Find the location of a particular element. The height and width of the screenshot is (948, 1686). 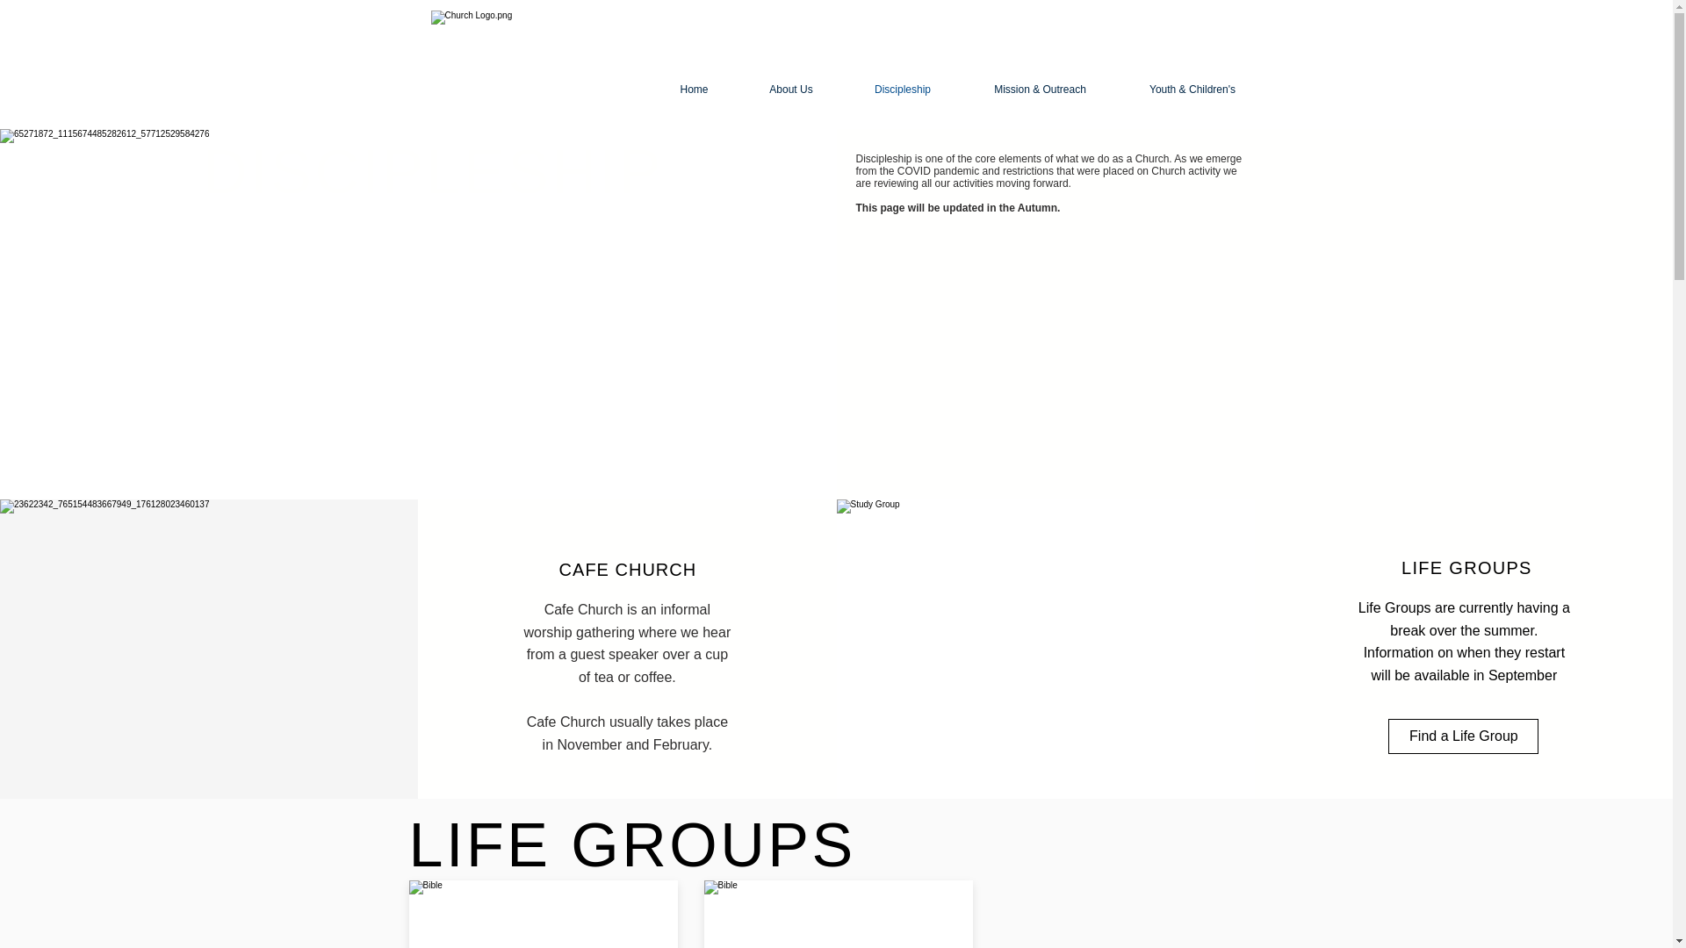

Home is located at coordinates (694, 90).